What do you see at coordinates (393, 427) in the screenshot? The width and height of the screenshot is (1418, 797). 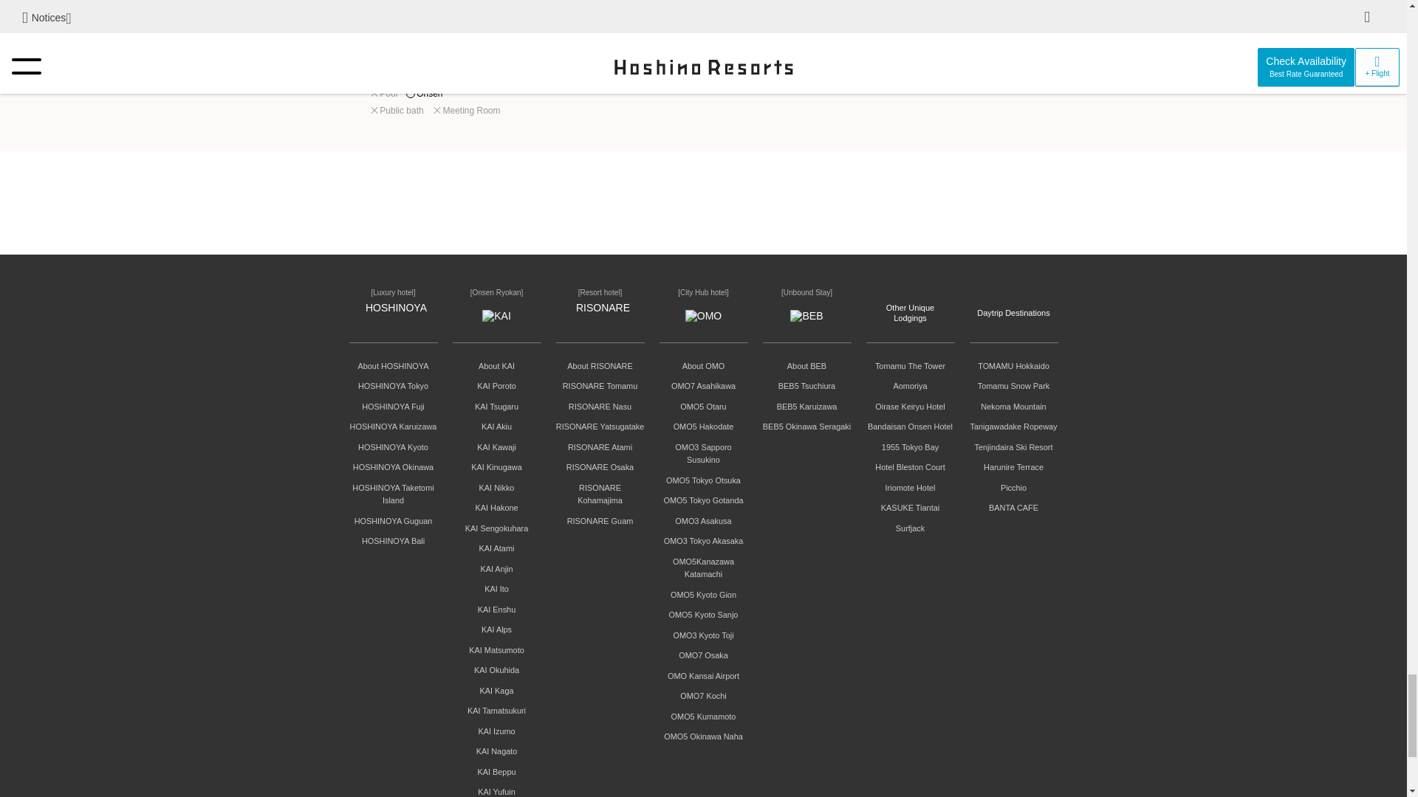 I see `HOSHINOYA Karuizawa` at bounding box center [393, 427].